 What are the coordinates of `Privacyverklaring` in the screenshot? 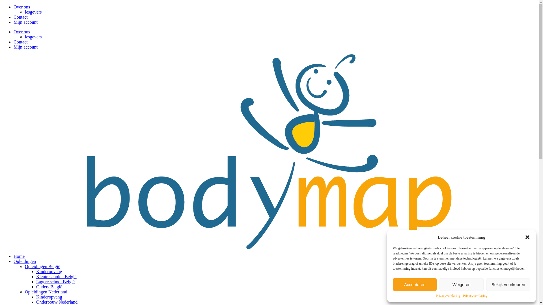 It's located at (475, 296).